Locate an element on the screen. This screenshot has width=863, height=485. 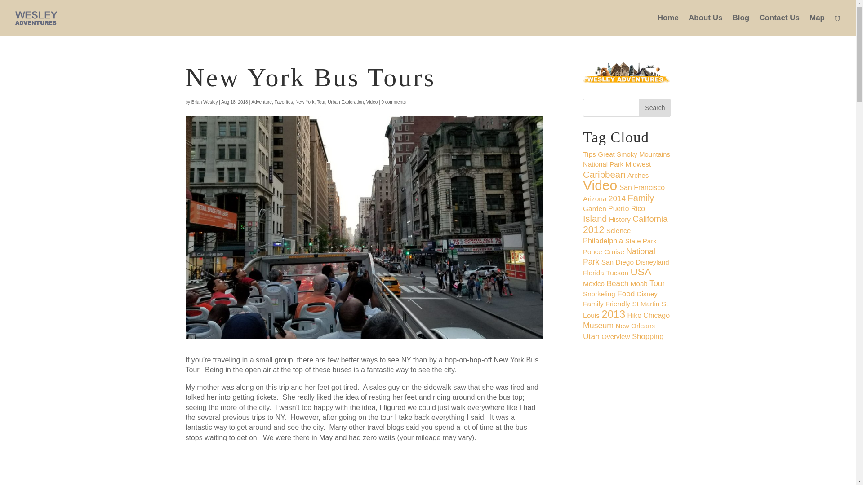
4 topics is located at coordinates (627, 159).